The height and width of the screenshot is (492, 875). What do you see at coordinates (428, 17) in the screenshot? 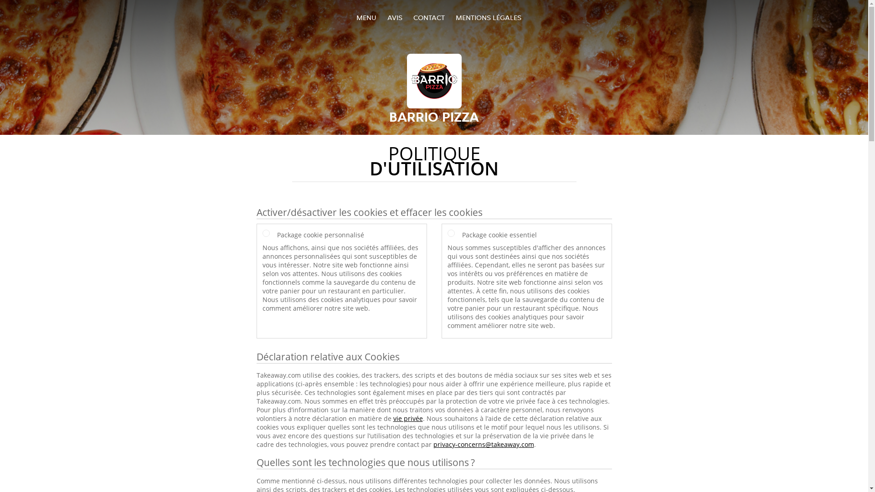
I see `CONTACT` at bounding box center [428, 17].